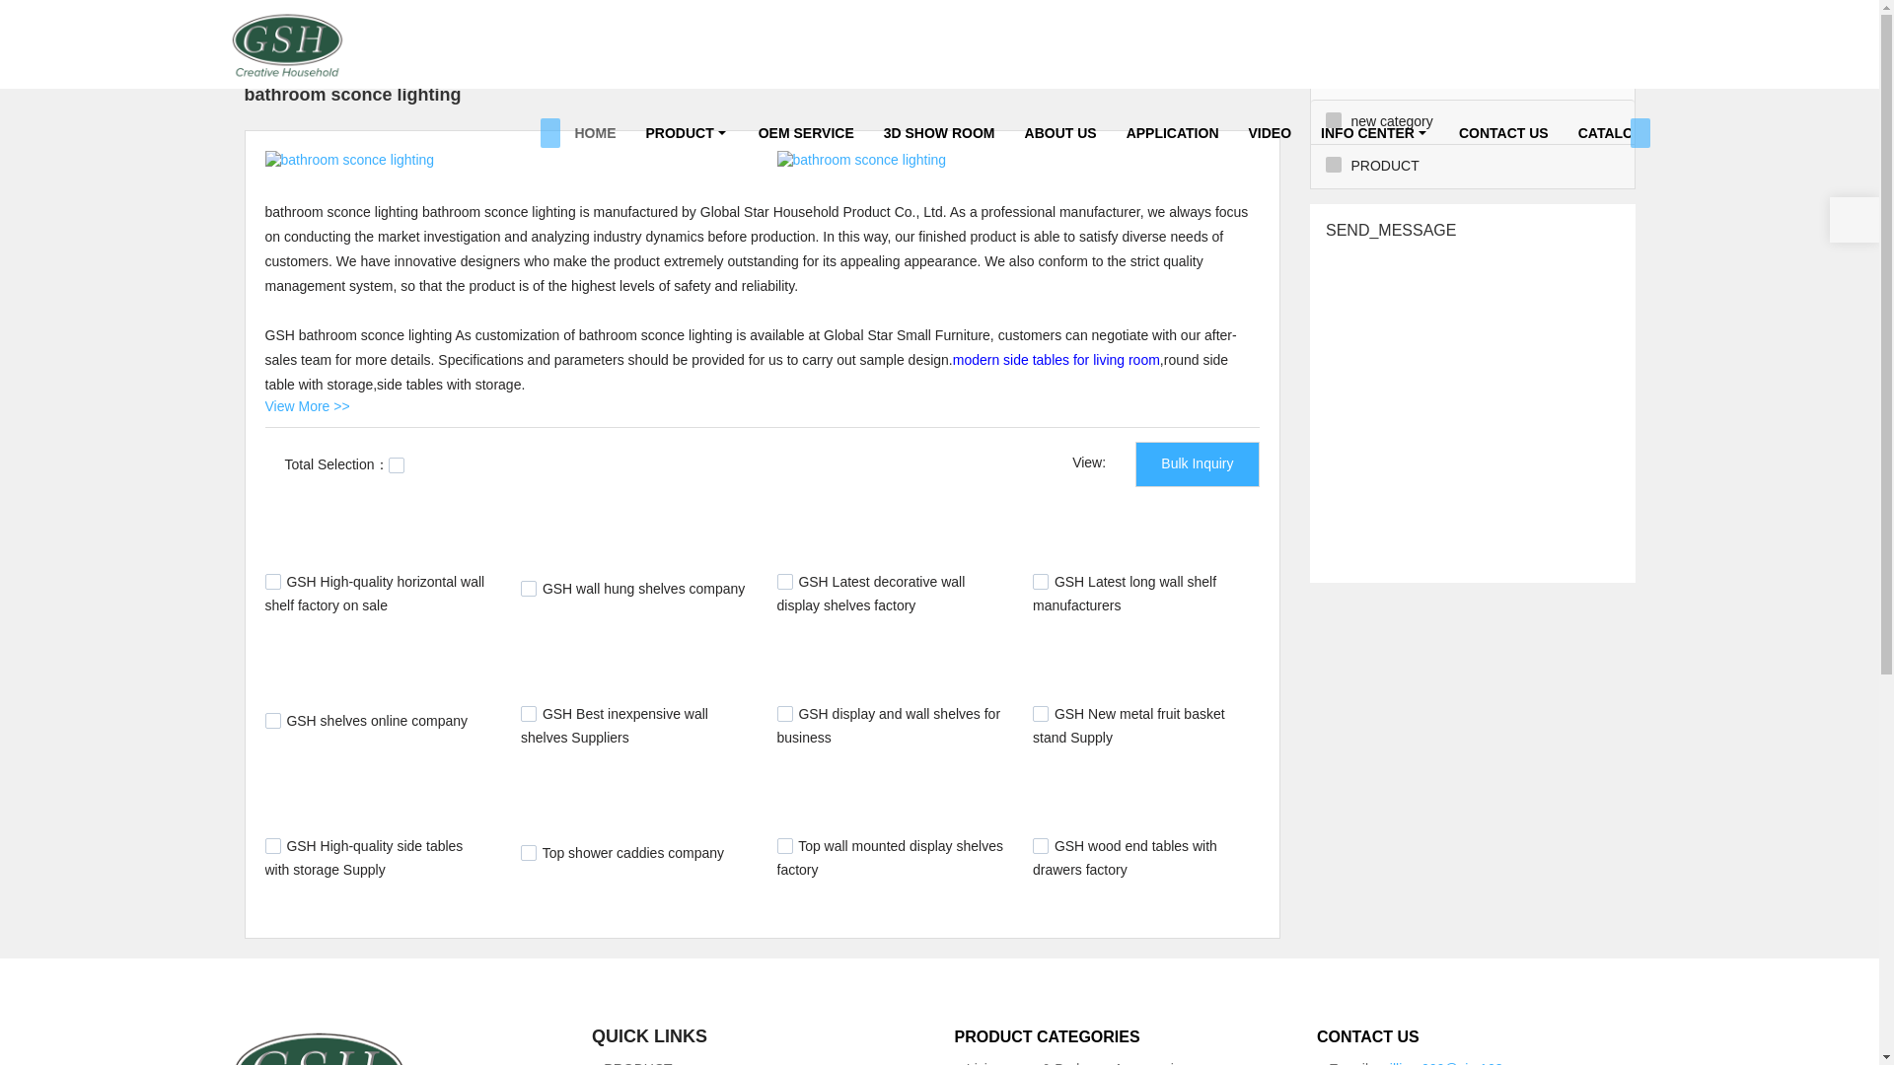 This screenshot has width=1894, height=1065. Describe the element at coordinates (529, 852) in the screenshot. I see `10789` at that location.